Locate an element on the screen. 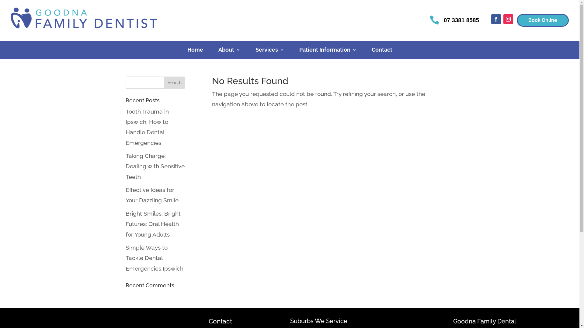 The width and height of the screenshot is (584, 328). Goodna Family Dentist - Logo is located at coordinates (85, 20).